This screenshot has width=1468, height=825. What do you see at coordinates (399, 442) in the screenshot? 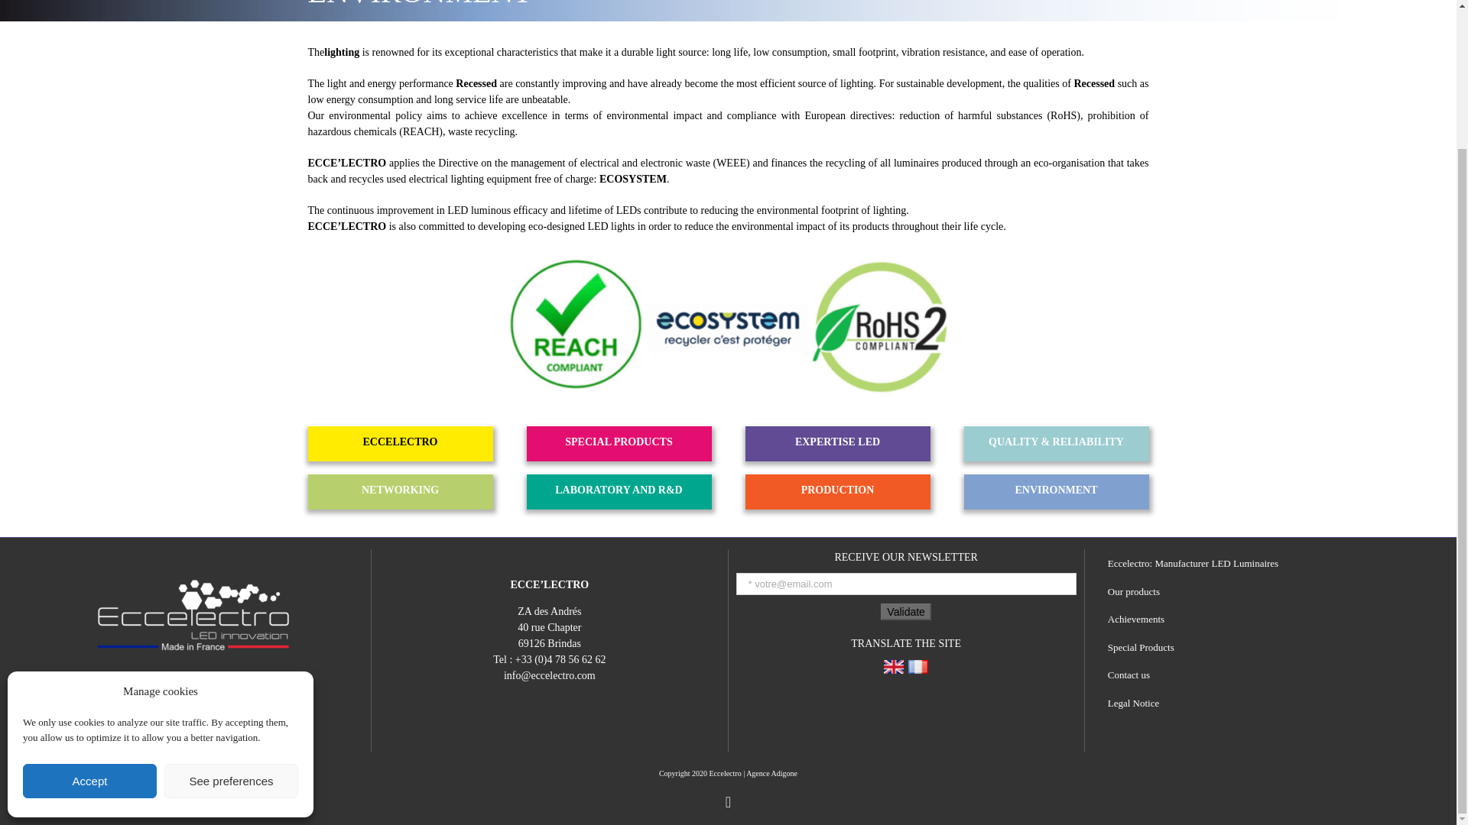
I see `ECCELECTRO` at bounding box center [399, 442].